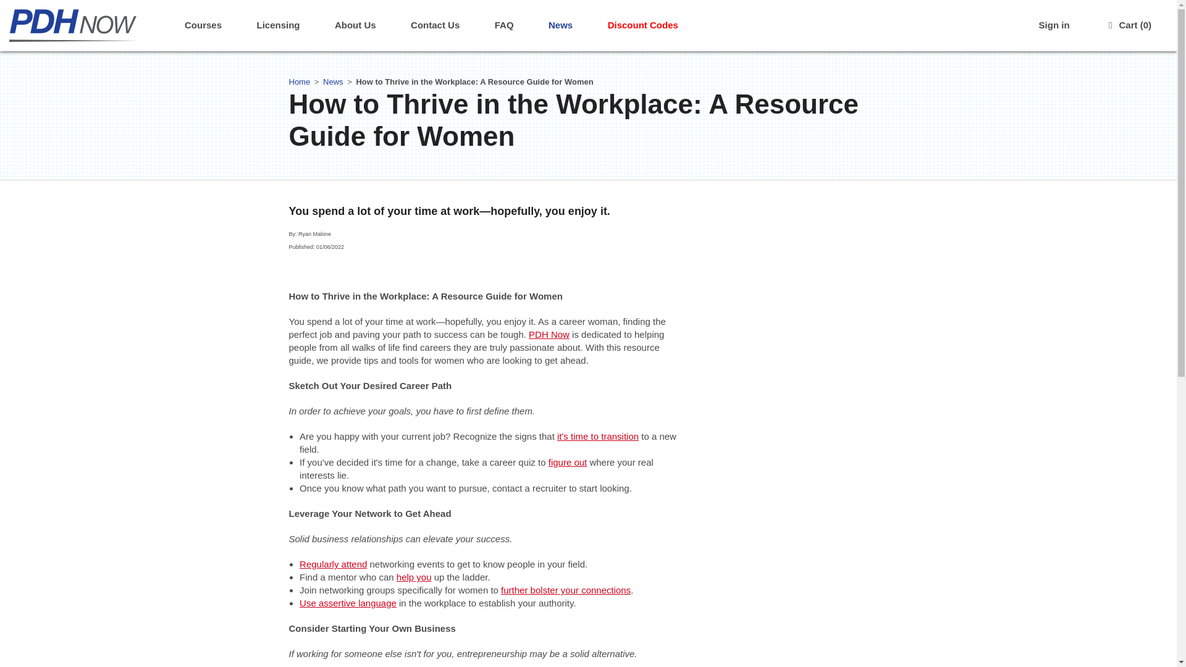  Describe the element at coordinates (435, 26) in the screenshot. I see `Contact Us` at that location.